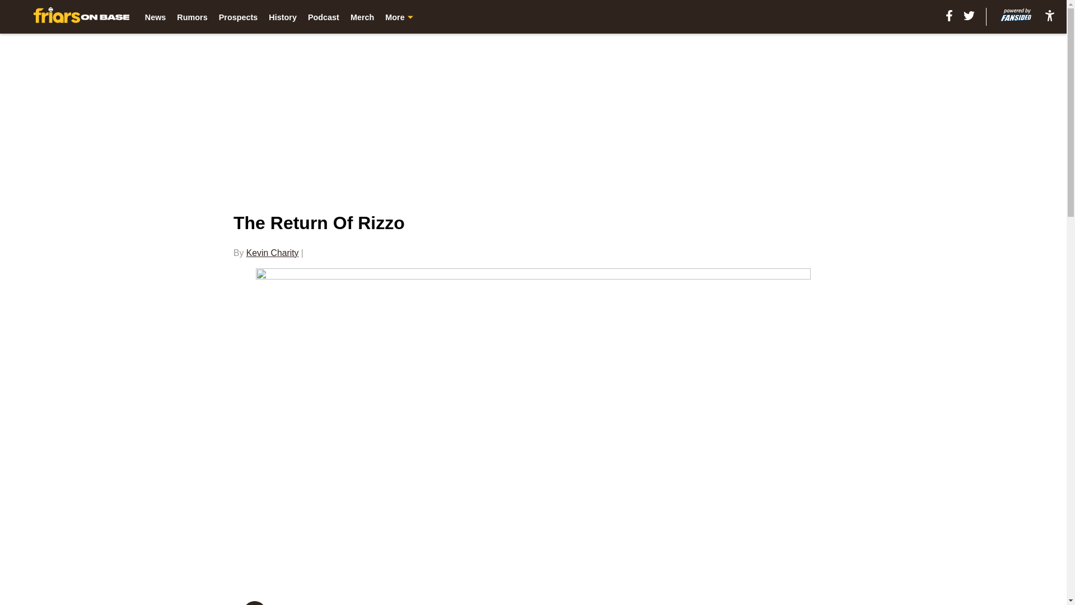  Describe the element at coordinates (239, 17) in the screenshot. I see `Prospects` at that location.